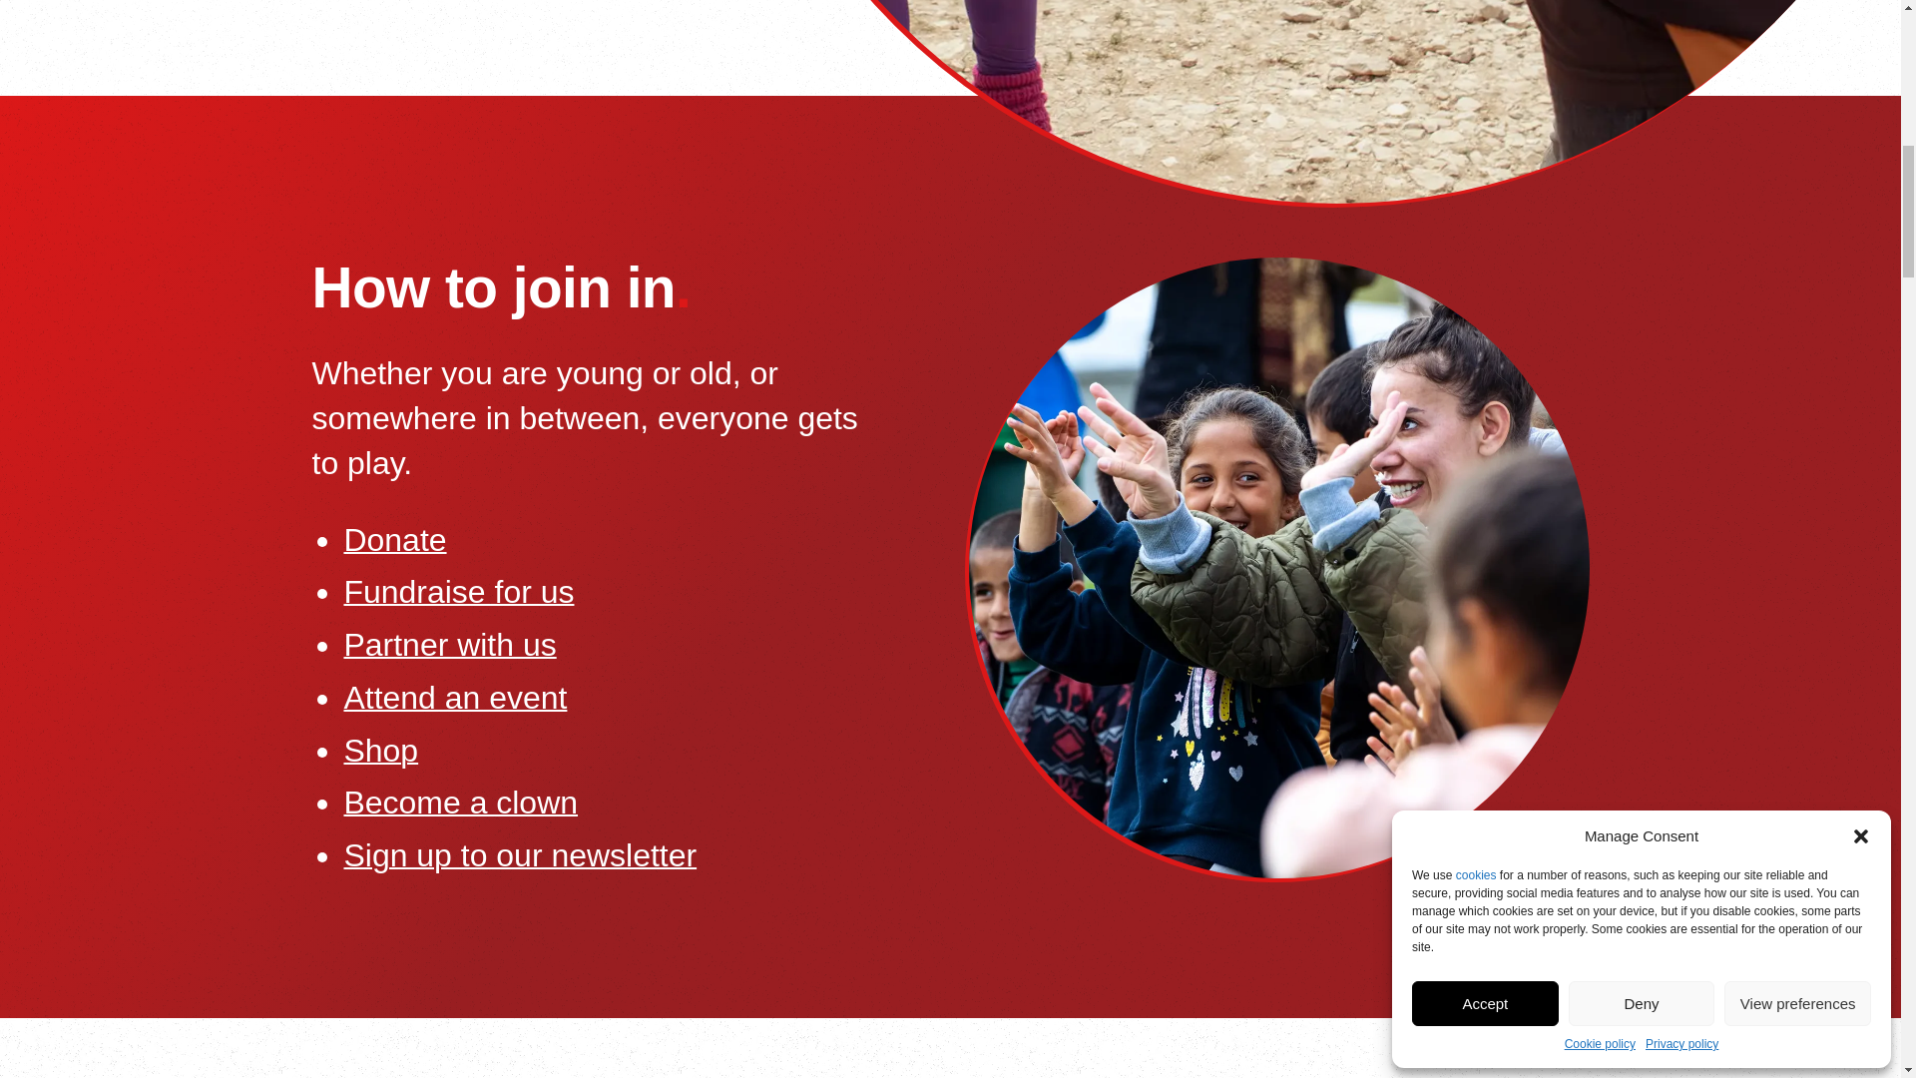 The height and width of the screenshot is (1078, 1916). Describe the element at coordinates (457, 591) in the screenshot. I see `Fundraise for us` at that location.